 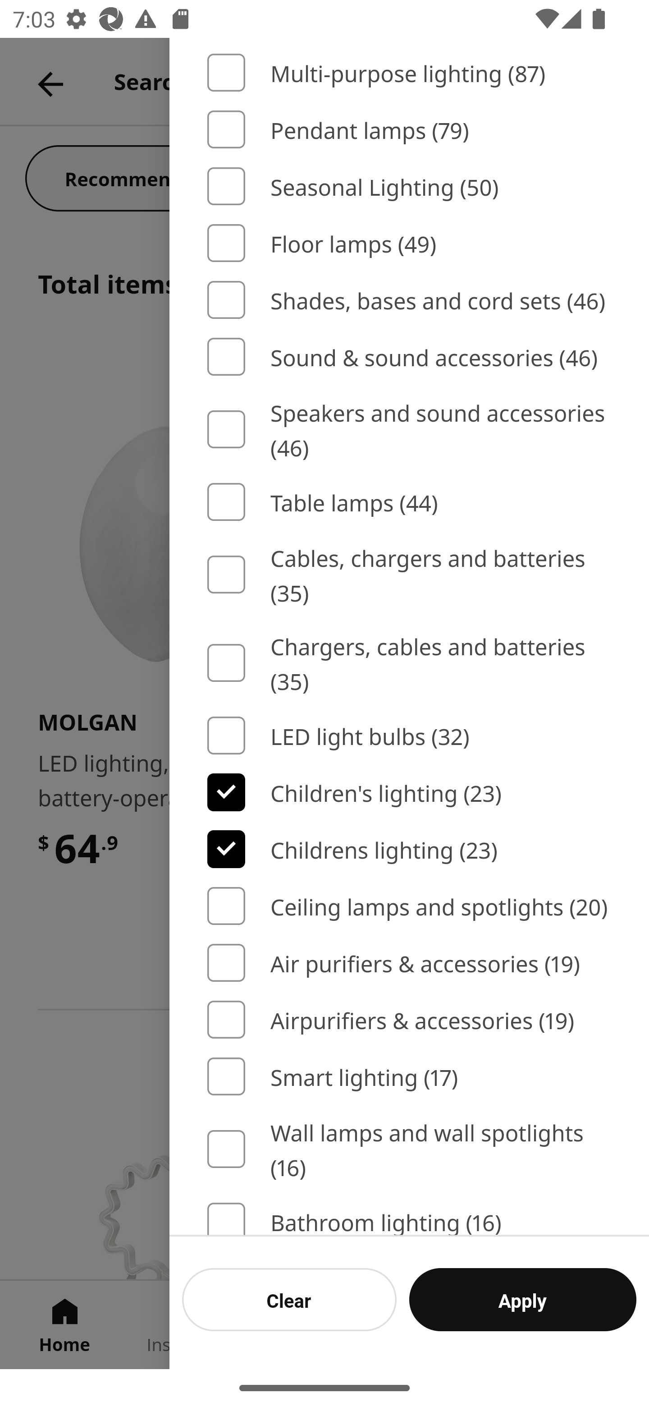 What do you see at coordinates (409, 735) in the screenshot?
I see `LED light bulbs (32)` at bounding box center [409, 735].